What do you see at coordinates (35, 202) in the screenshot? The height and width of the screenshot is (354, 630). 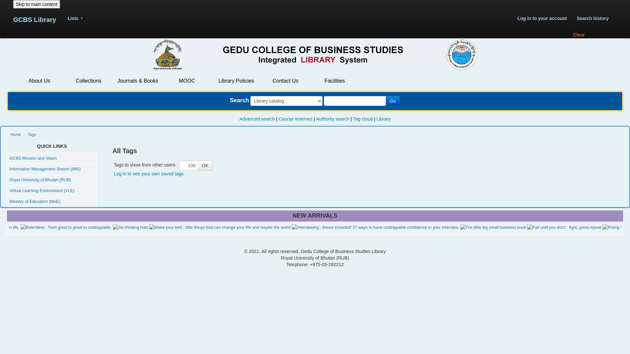 I see `Ministry of Education (MoE)` at bounding box center [35, 202].